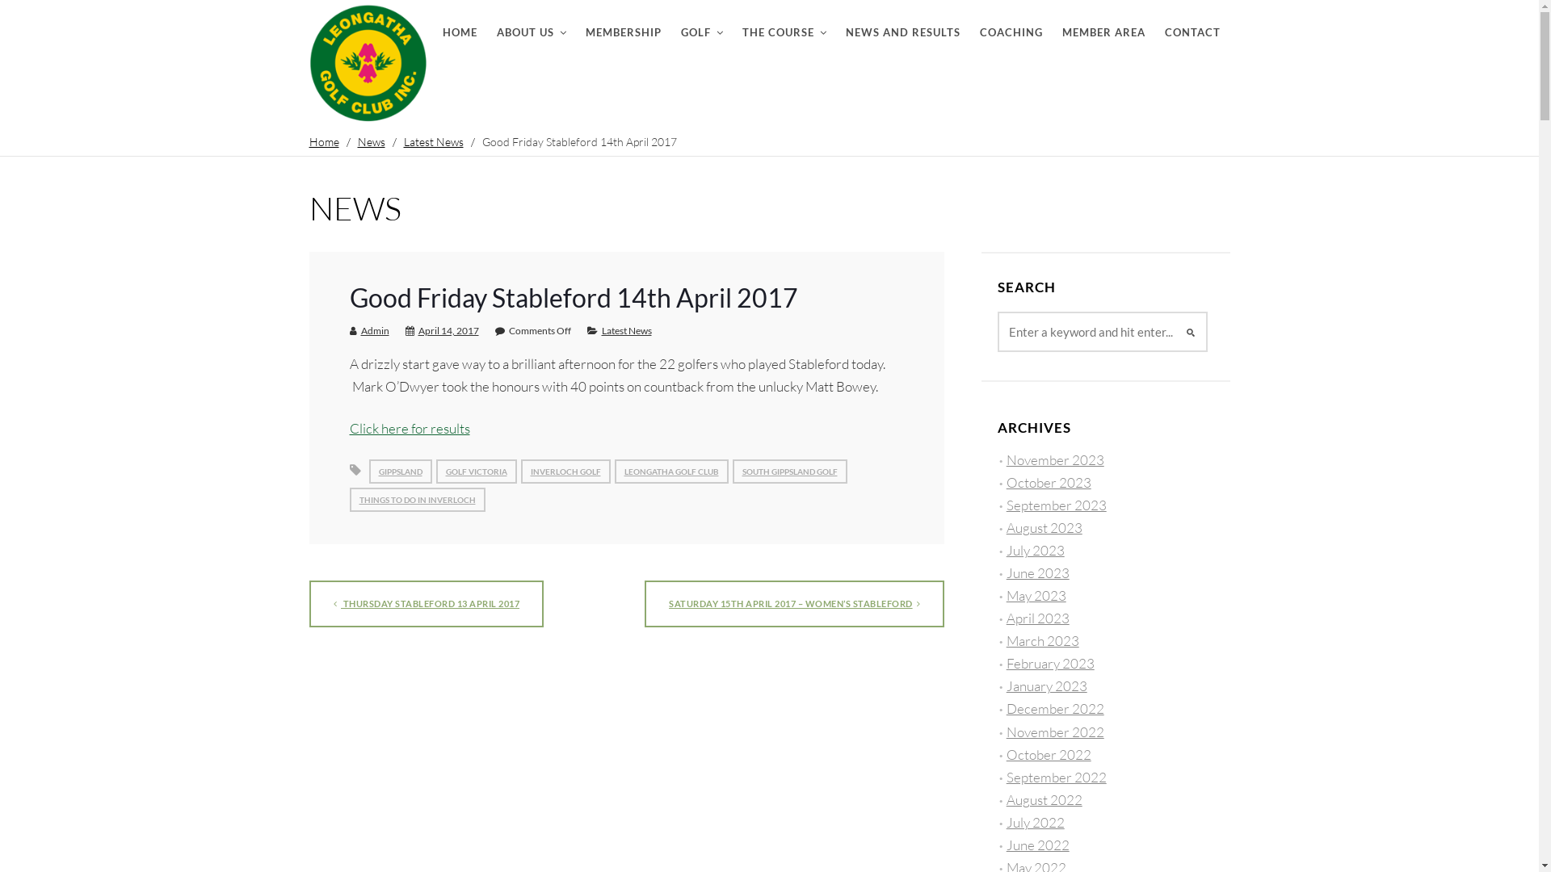  What do you see at coordinates (460, 24) in the screenshot?
I see `HOME` at bounding box center [460, 24].